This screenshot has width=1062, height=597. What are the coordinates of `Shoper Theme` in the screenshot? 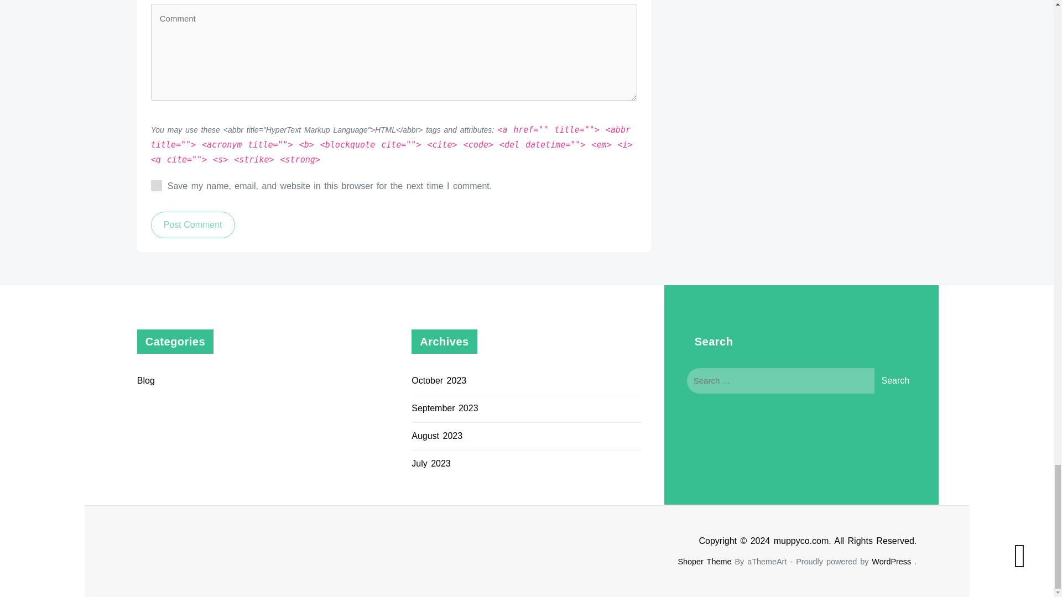 It's located at (704, 561).